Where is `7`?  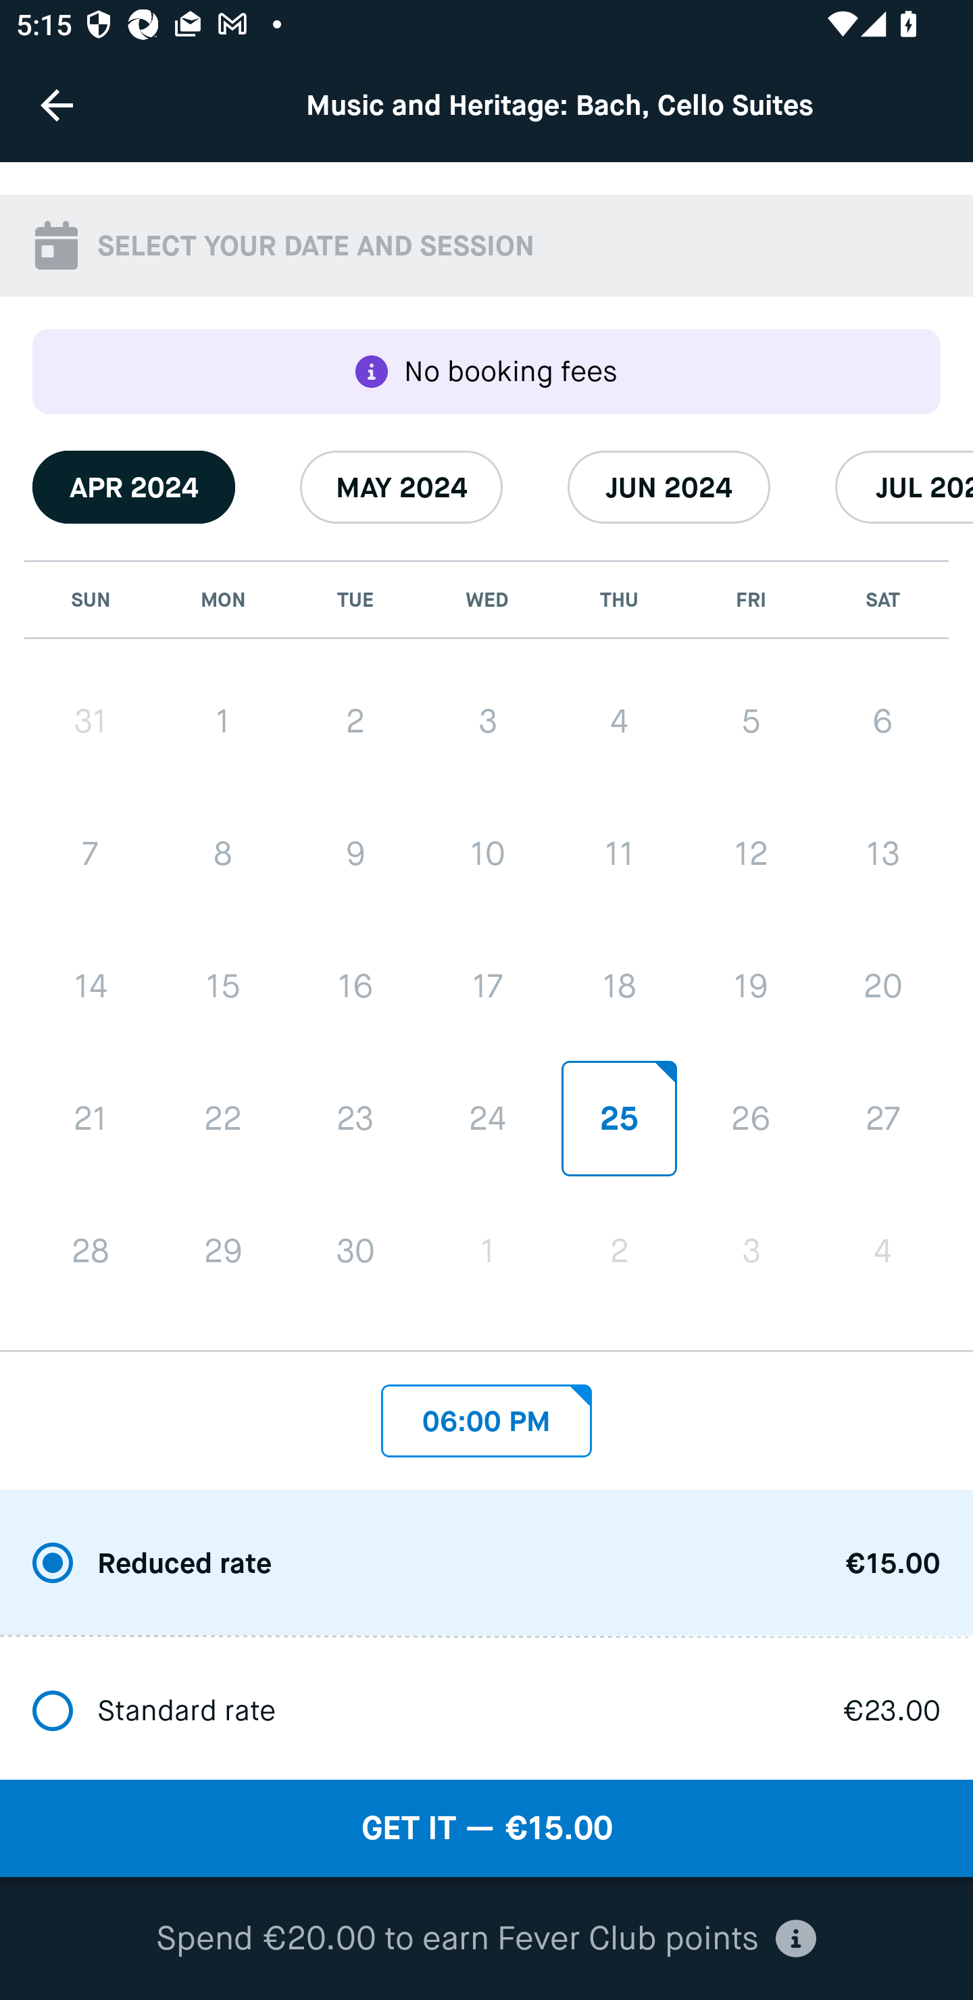 7 is located at coordinates (91, 854).